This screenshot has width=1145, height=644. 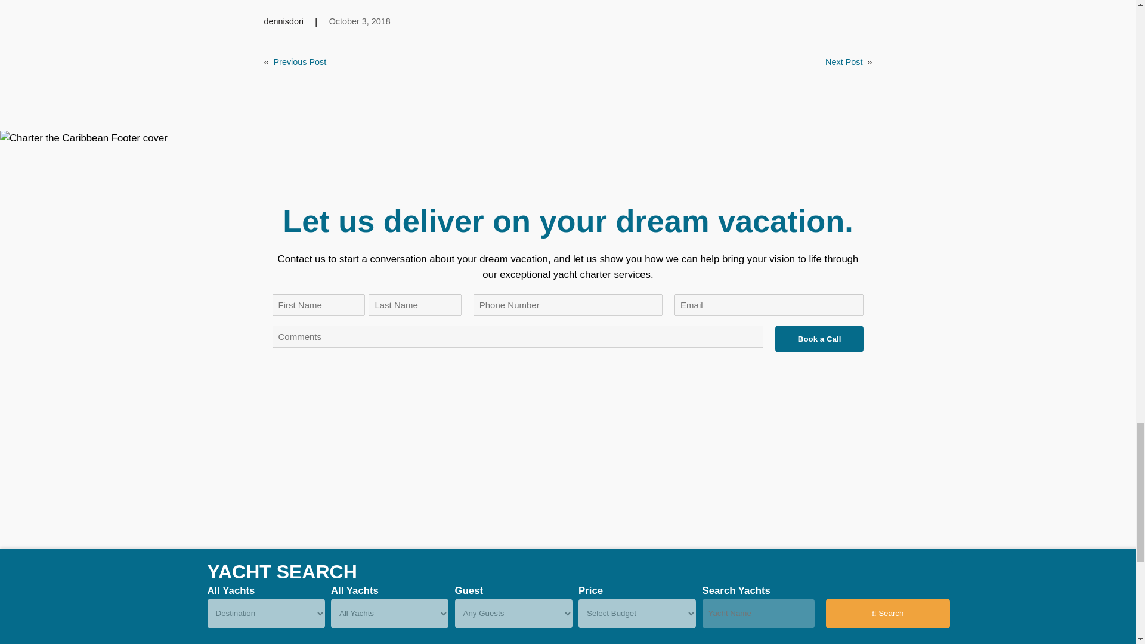 What do you see at coordinates (819, 339) in the screenshot?
I see `Book a Call` at bounding box center [819, 339].